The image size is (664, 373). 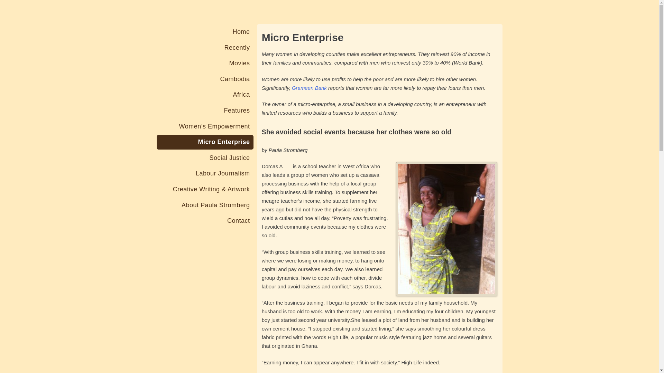 What do you see at coordinates (204, 79) in the screenshot?
I see `Cambodia` at bounding box center [204, 79].